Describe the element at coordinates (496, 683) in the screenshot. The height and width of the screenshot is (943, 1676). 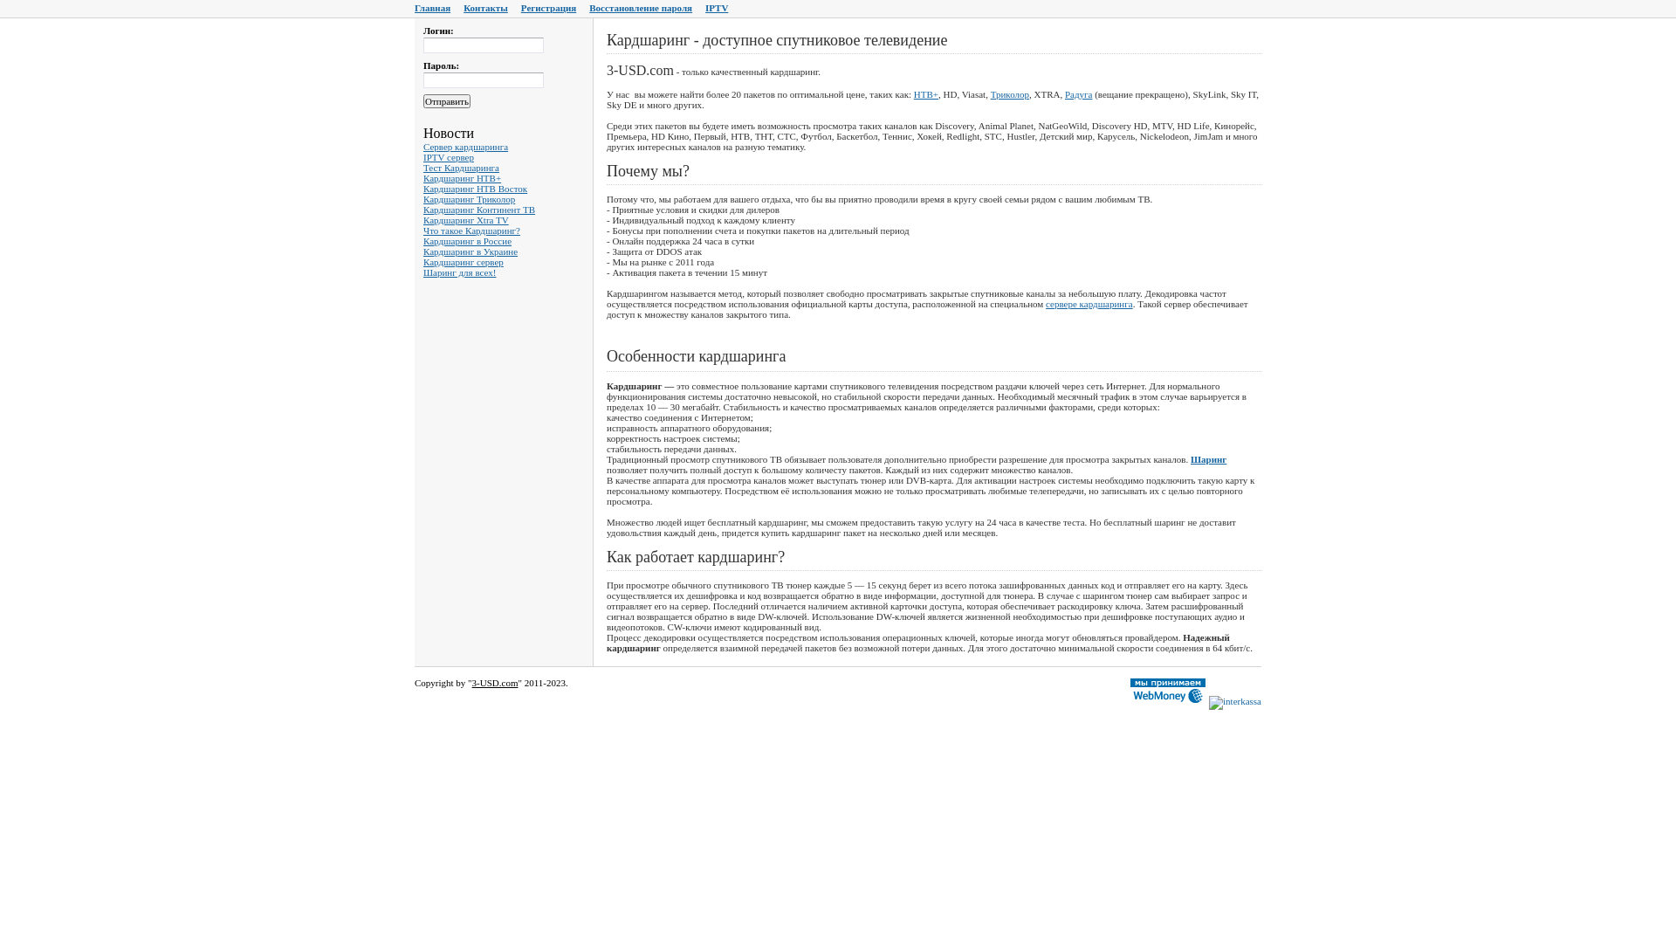
I see `3-USD.com` at that location.